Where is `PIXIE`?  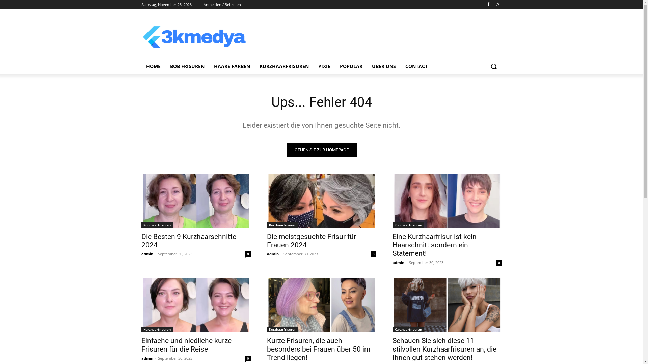
PIXIE is located at coordinates (324, 66).